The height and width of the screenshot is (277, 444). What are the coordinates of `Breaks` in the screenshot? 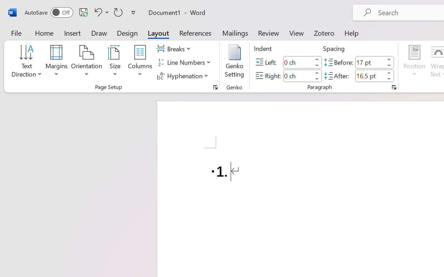 It's located at (175, 49).